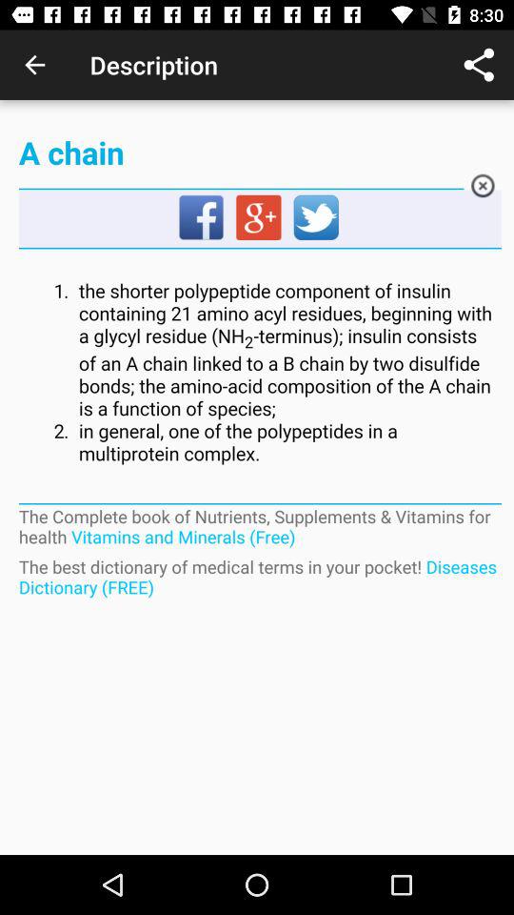 This screenshot has width=514, height=915. I want to click on x 's out of sharing options, so click(482, 189).